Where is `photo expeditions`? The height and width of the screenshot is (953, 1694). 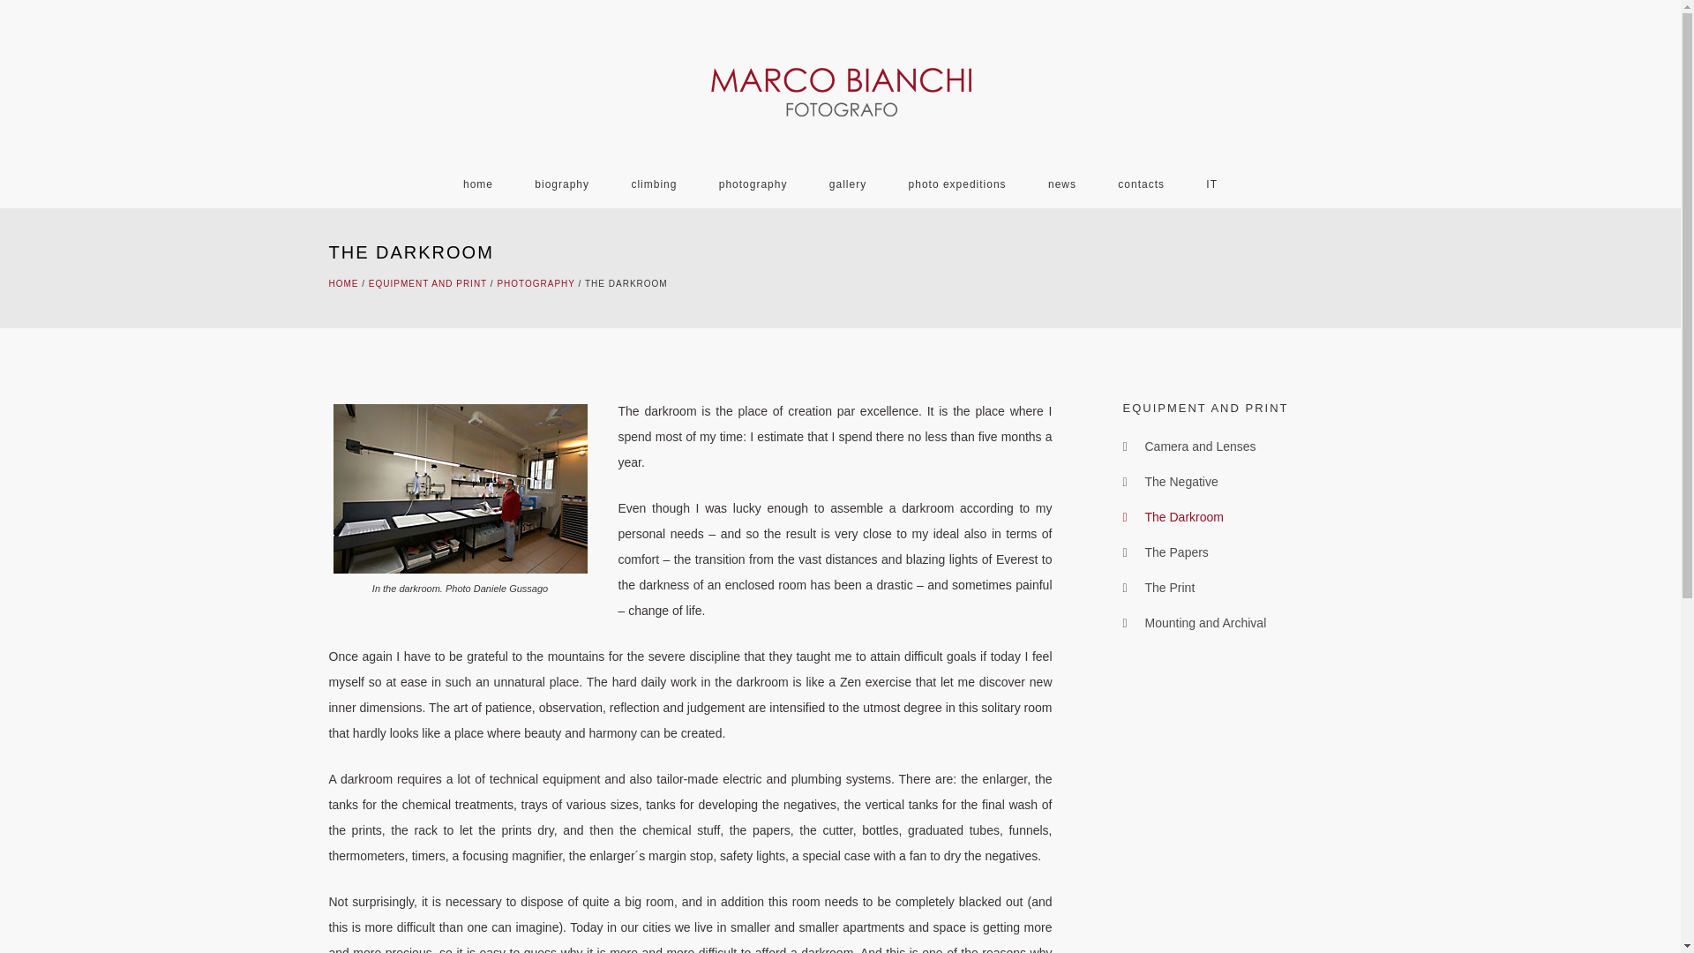 photo expeditions is located at coordinates (958, 184).